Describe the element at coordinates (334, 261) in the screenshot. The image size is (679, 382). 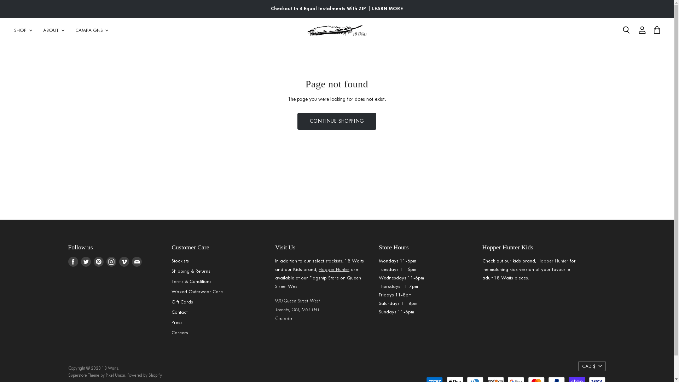
I see `stockists` at that location.